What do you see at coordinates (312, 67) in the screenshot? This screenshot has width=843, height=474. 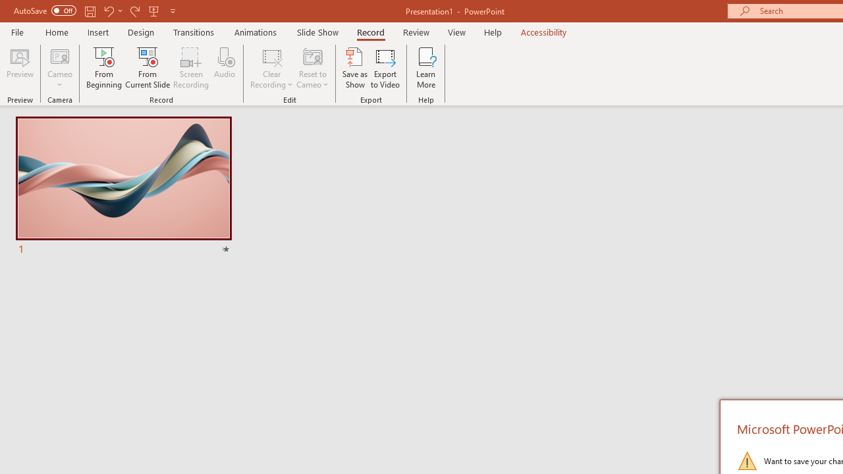 I see `Reset to Cameo` at bounding box center [312, 67].